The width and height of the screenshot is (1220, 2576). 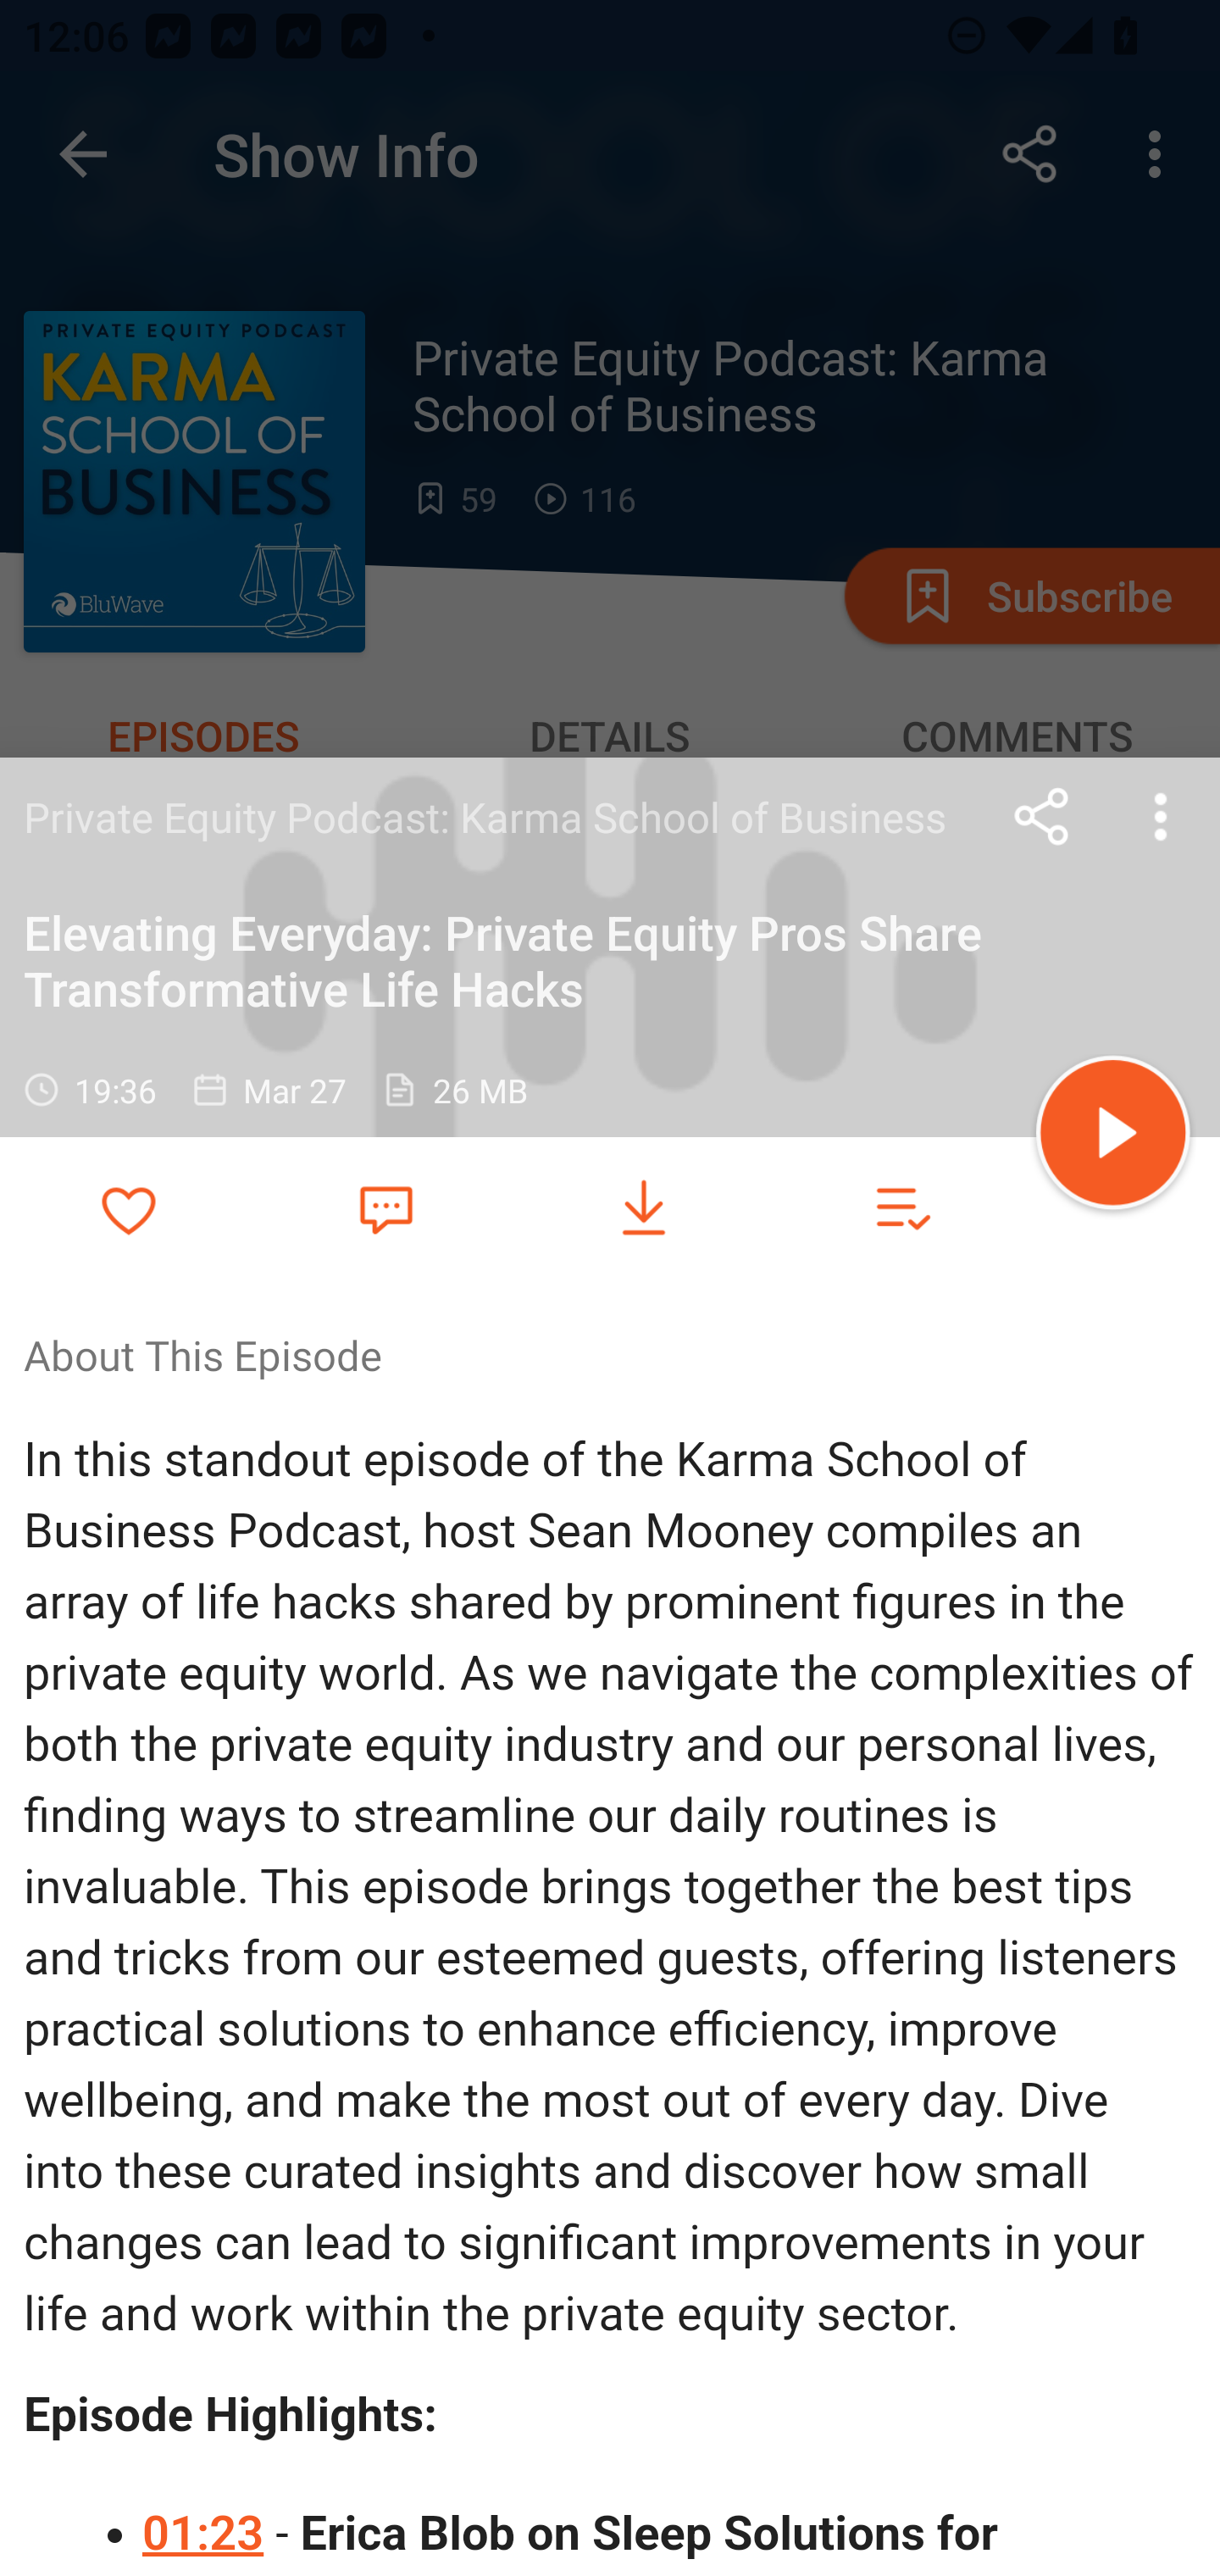 I want to click on 01:23, so click(x=205, y=2533).